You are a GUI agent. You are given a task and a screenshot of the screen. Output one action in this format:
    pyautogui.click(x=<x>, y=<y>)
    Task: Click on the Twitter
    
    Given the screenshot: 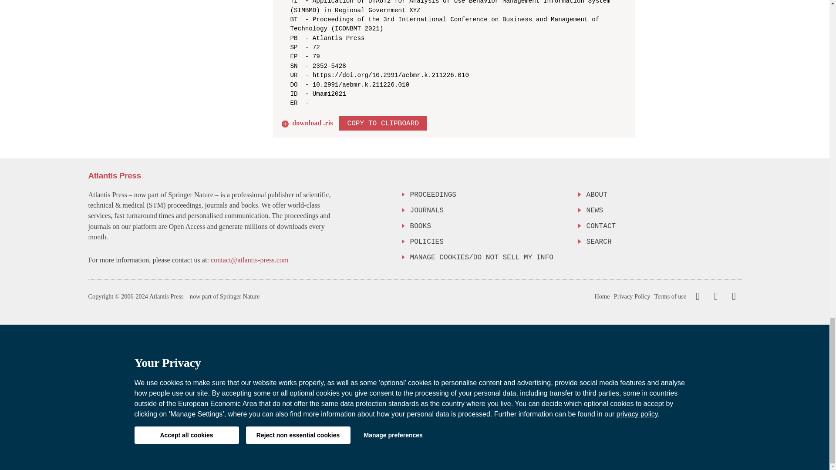 What is the action you would take?
    pyautogui.click(x=714, y=296)
    